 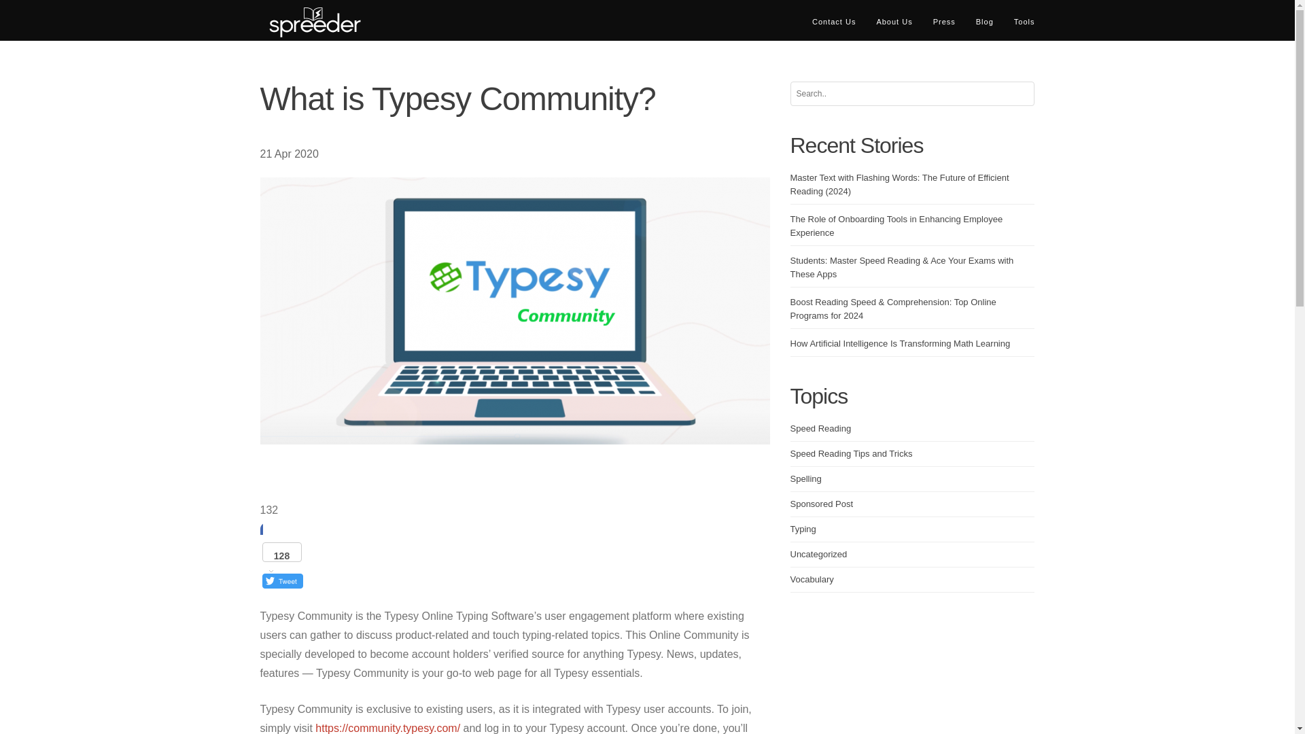 I want to click on Contact Us, so click(x=834, y=22).